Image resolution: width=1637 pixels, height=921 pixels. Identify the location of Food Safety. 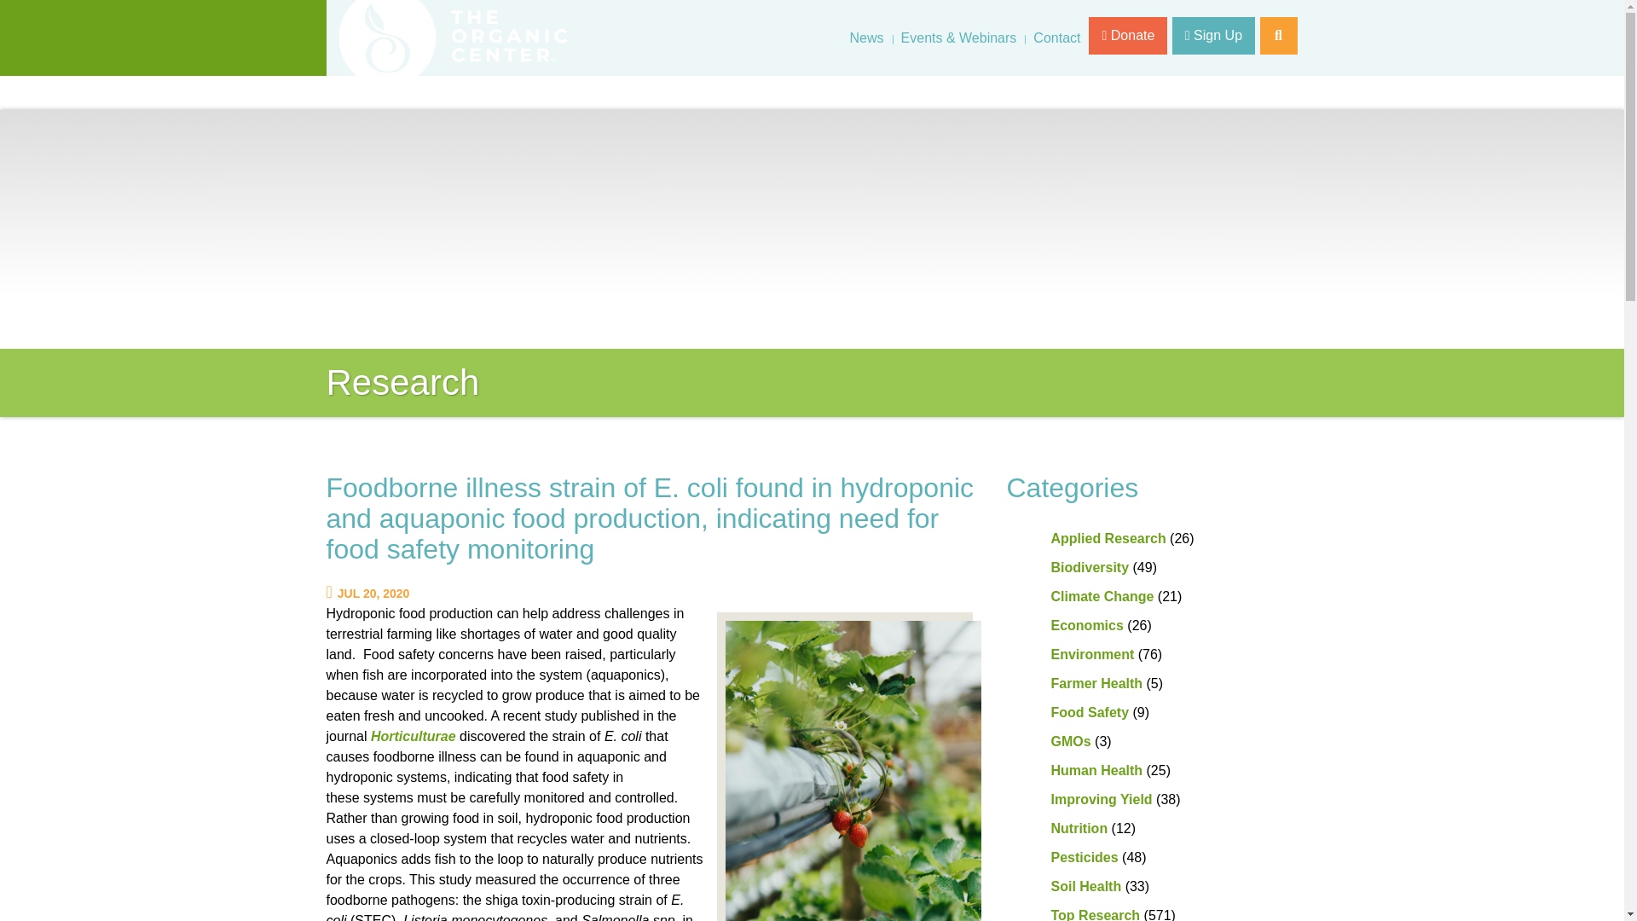
(1090, 712).